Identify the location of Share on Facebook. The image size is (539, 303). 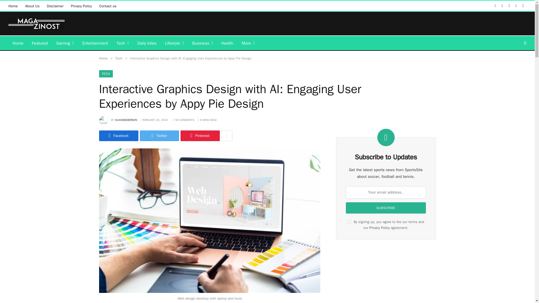
(118, 136).